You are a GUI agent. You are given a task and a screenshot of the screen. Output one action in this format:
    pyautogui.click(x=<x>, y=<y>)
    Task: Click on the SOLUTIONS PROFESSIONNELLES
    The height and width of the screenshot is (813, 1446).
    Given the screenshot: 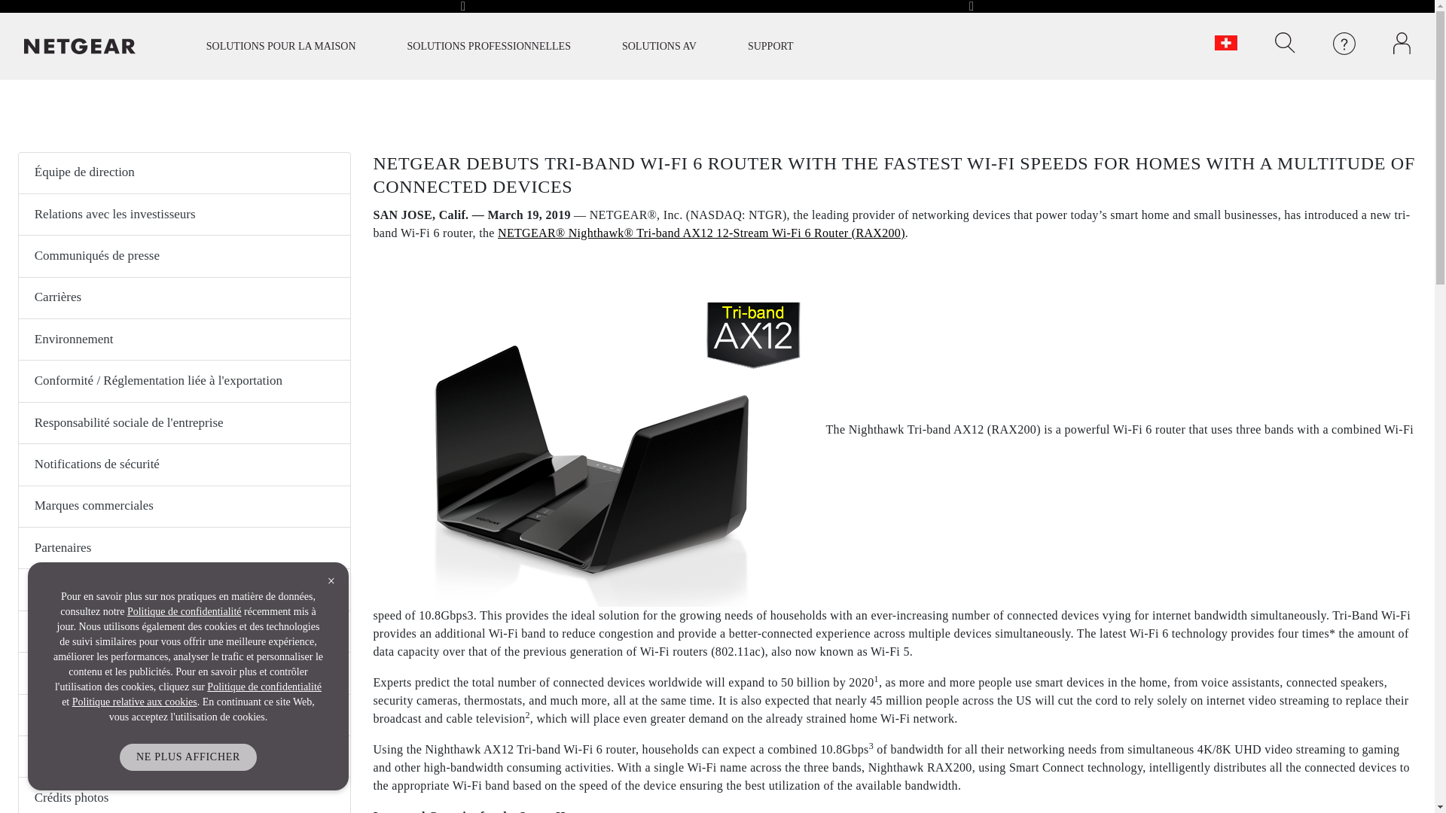 What is the action you would take?
    pyautogui.click(x=488, y=45)
    